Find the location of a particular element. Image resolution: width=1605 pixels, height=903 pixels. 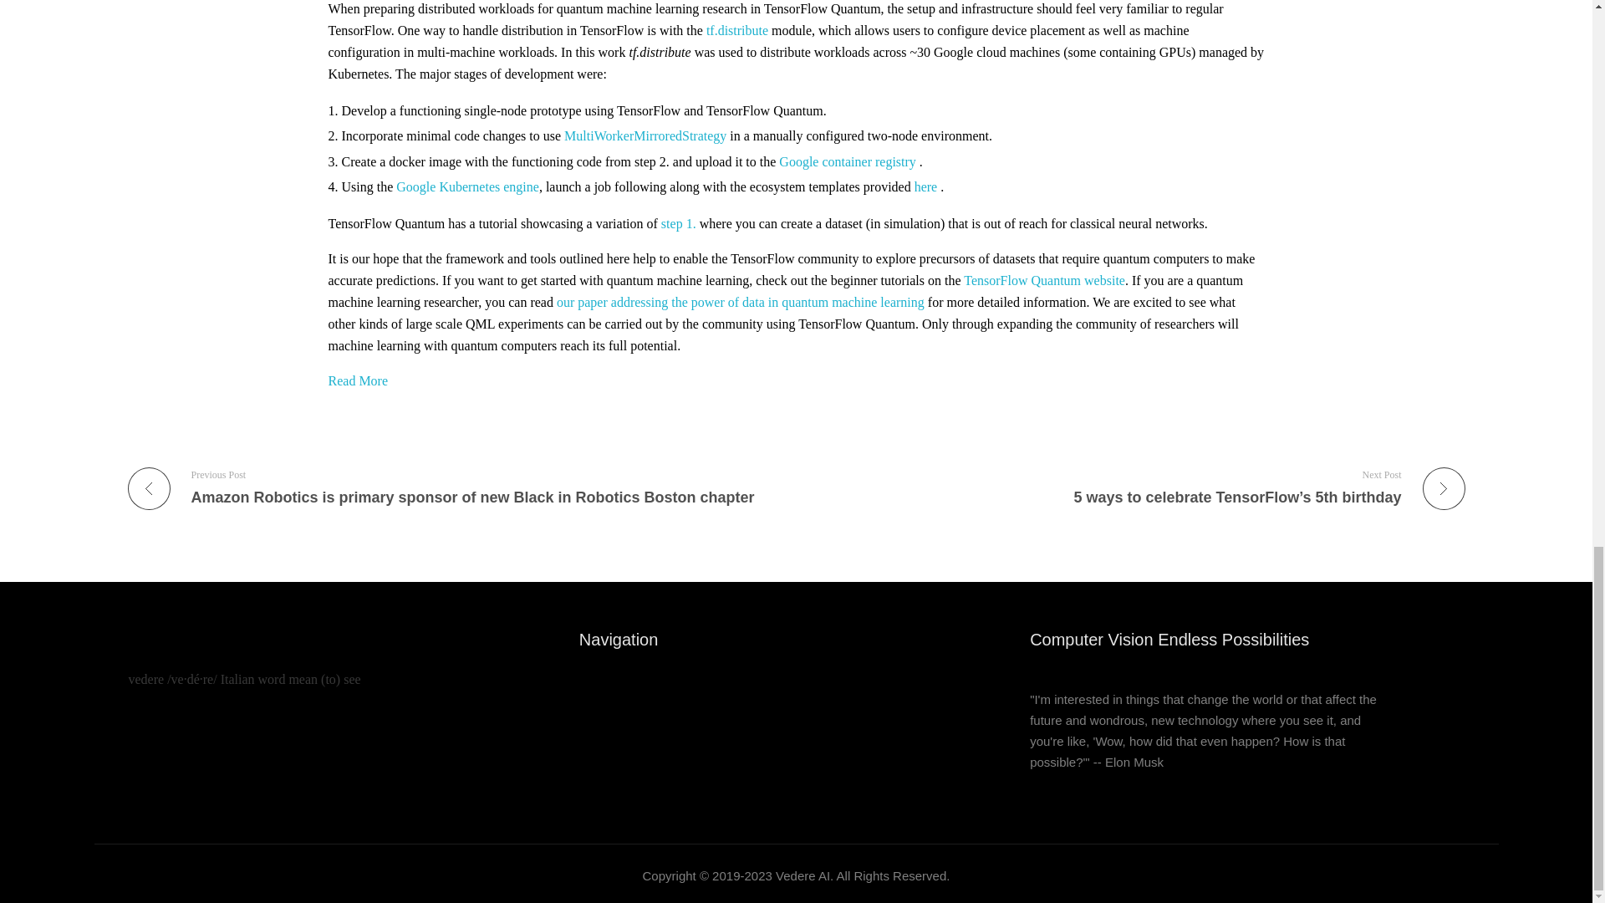

here is located at coordinates (926, 186).